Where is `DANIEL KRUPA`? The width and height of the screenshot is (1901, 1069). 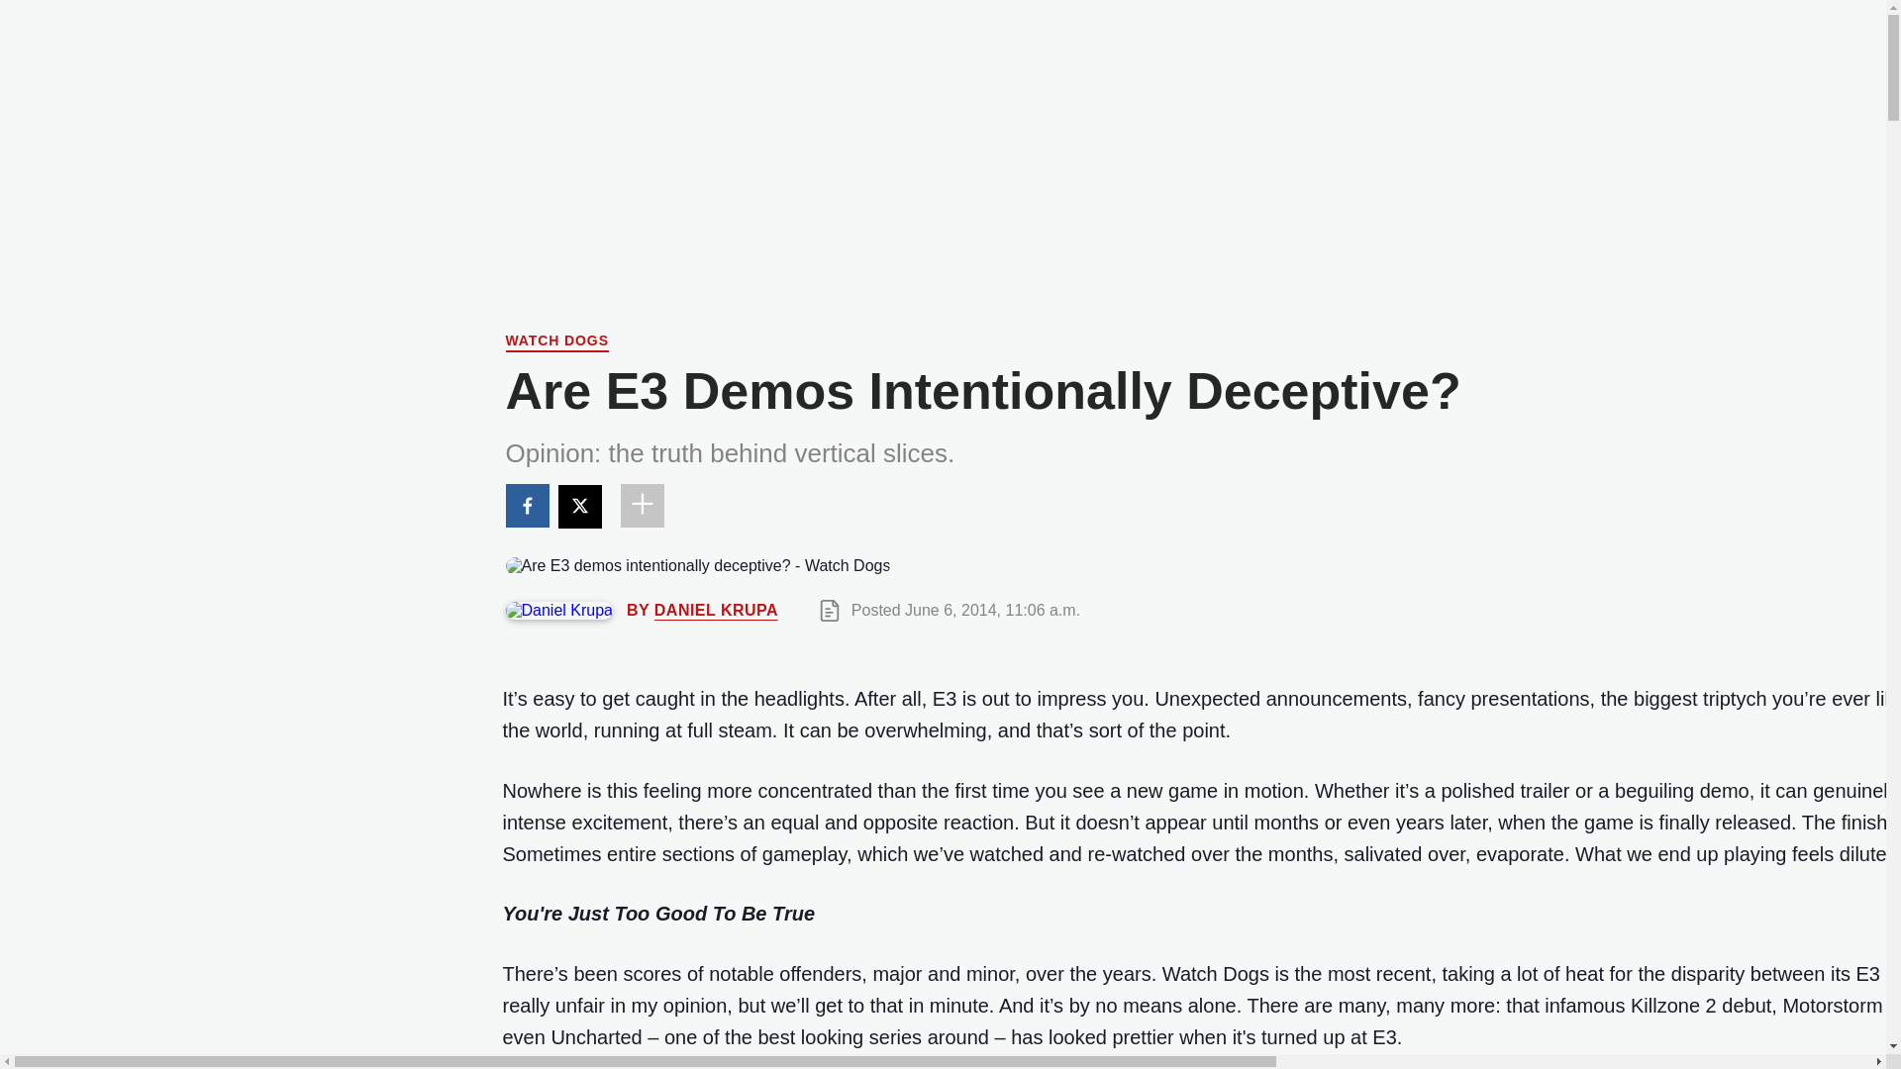 DANIEL KRUPA is located at coordinates (715, 610).